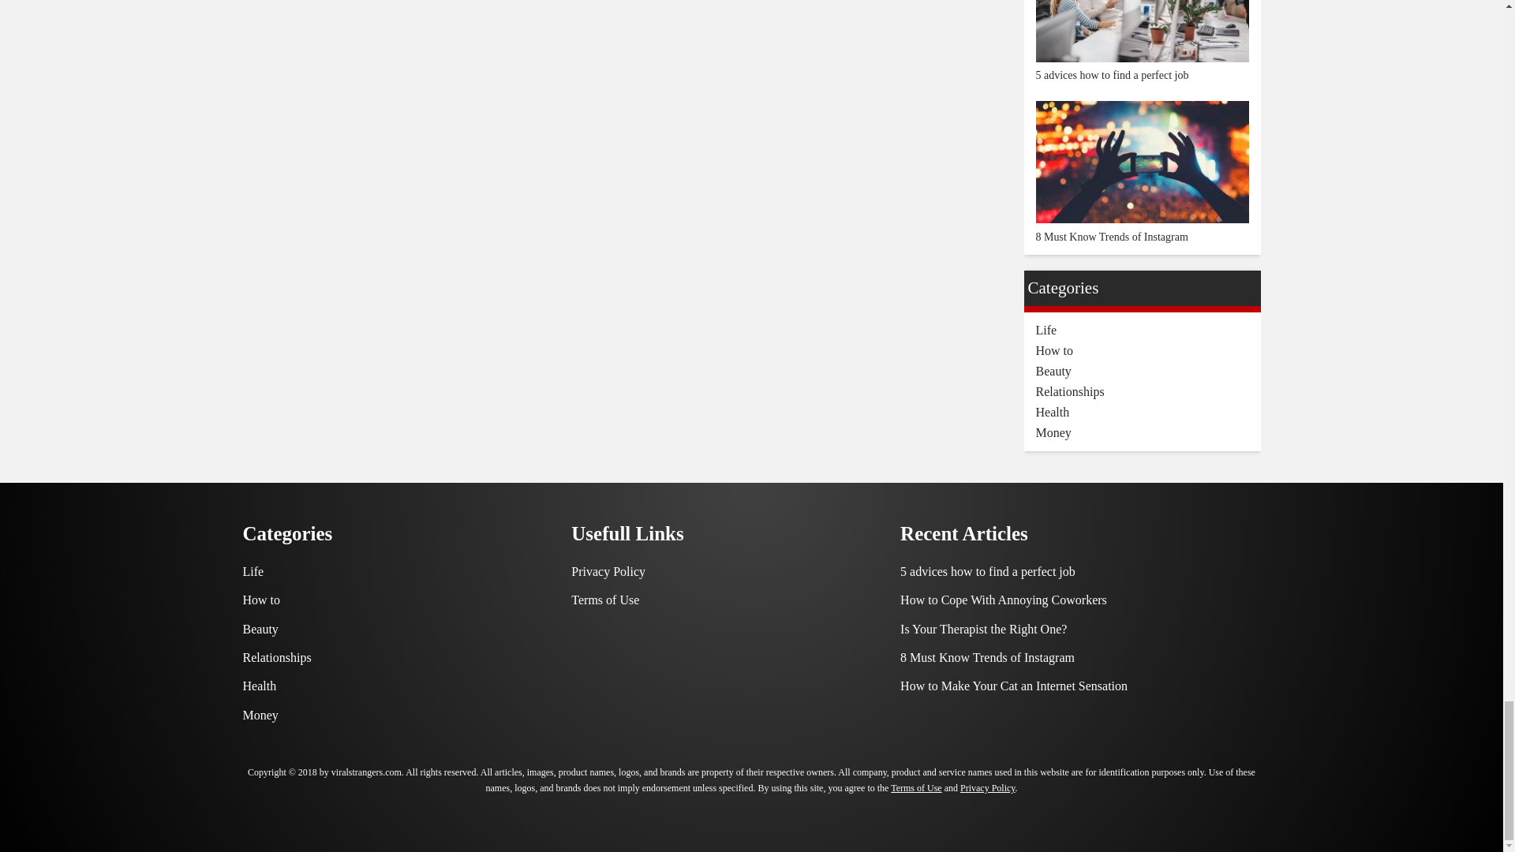 The image size is (1515, 852). I want to click on 8 Must Know Trends of Instagram, so click(986, 658).